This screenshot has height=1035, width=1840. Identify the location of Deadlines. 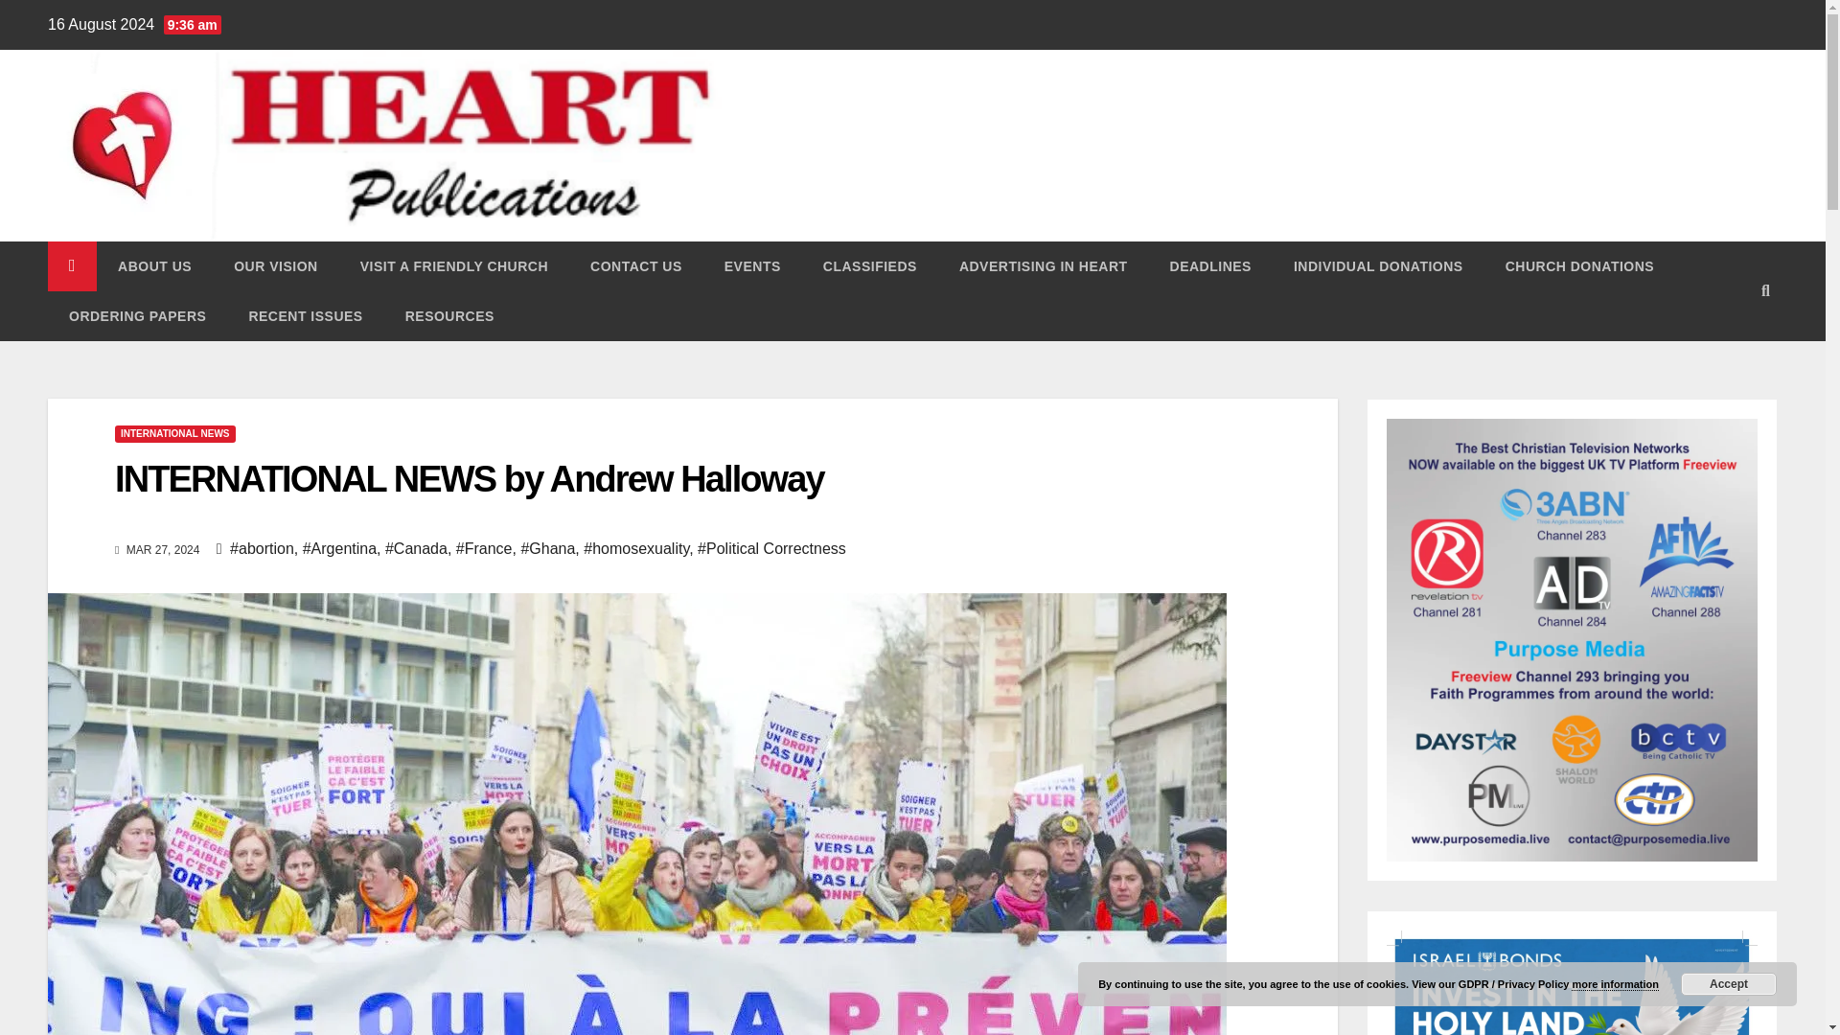
(1210, 265).